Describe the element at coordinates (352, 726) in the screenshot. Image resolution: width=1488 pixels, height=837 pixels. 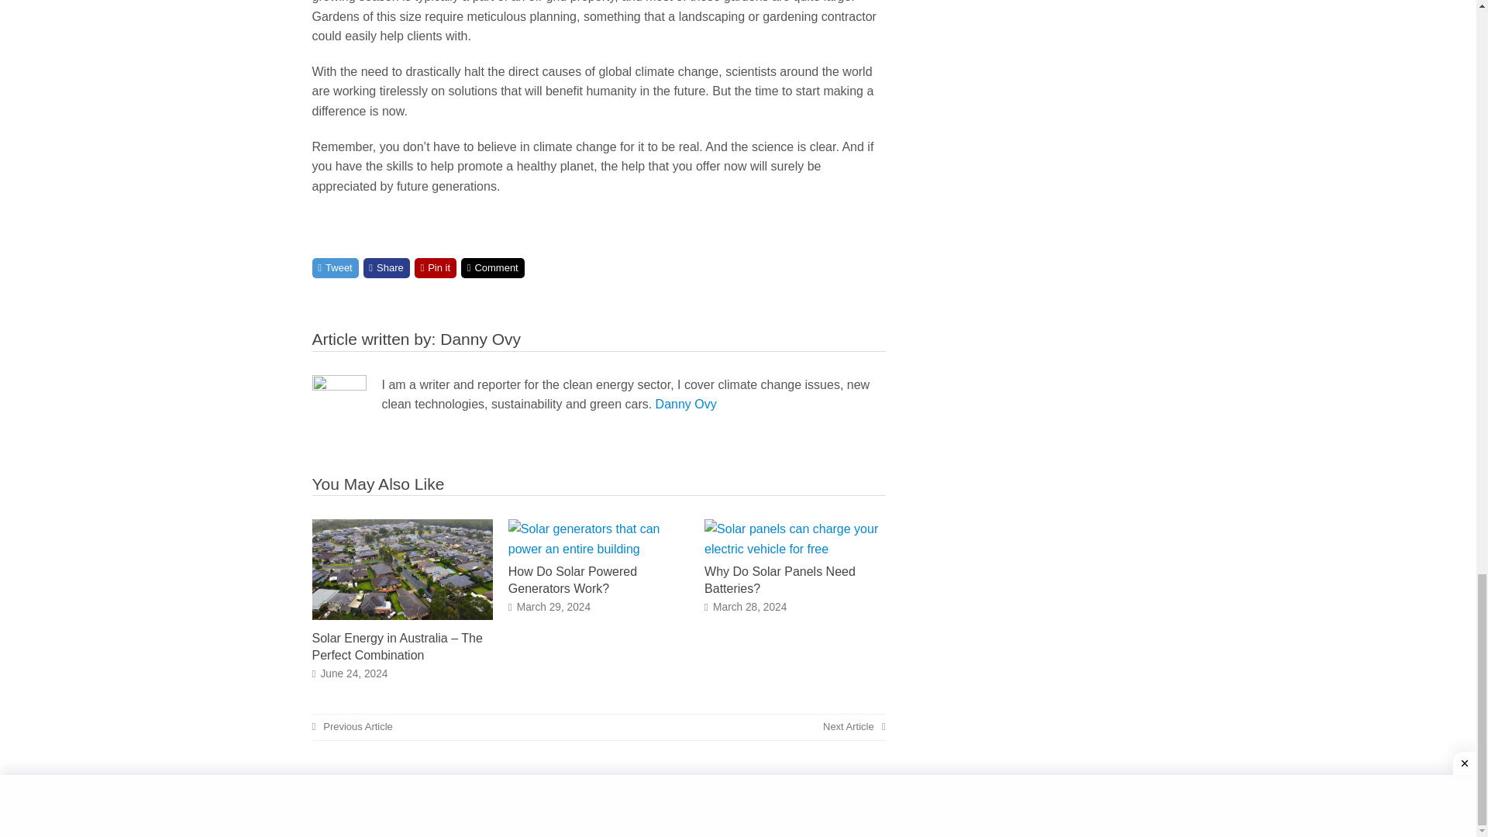
I see `Previous Article` at that location.